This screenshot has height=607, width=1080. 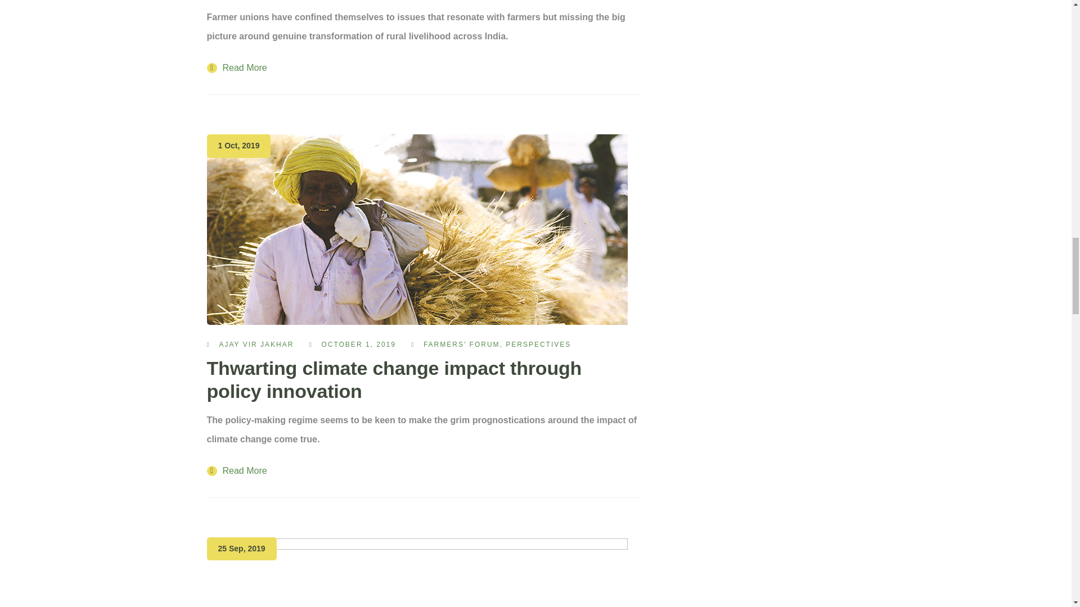 I want to click on Read More, so click(x=237, y=471).